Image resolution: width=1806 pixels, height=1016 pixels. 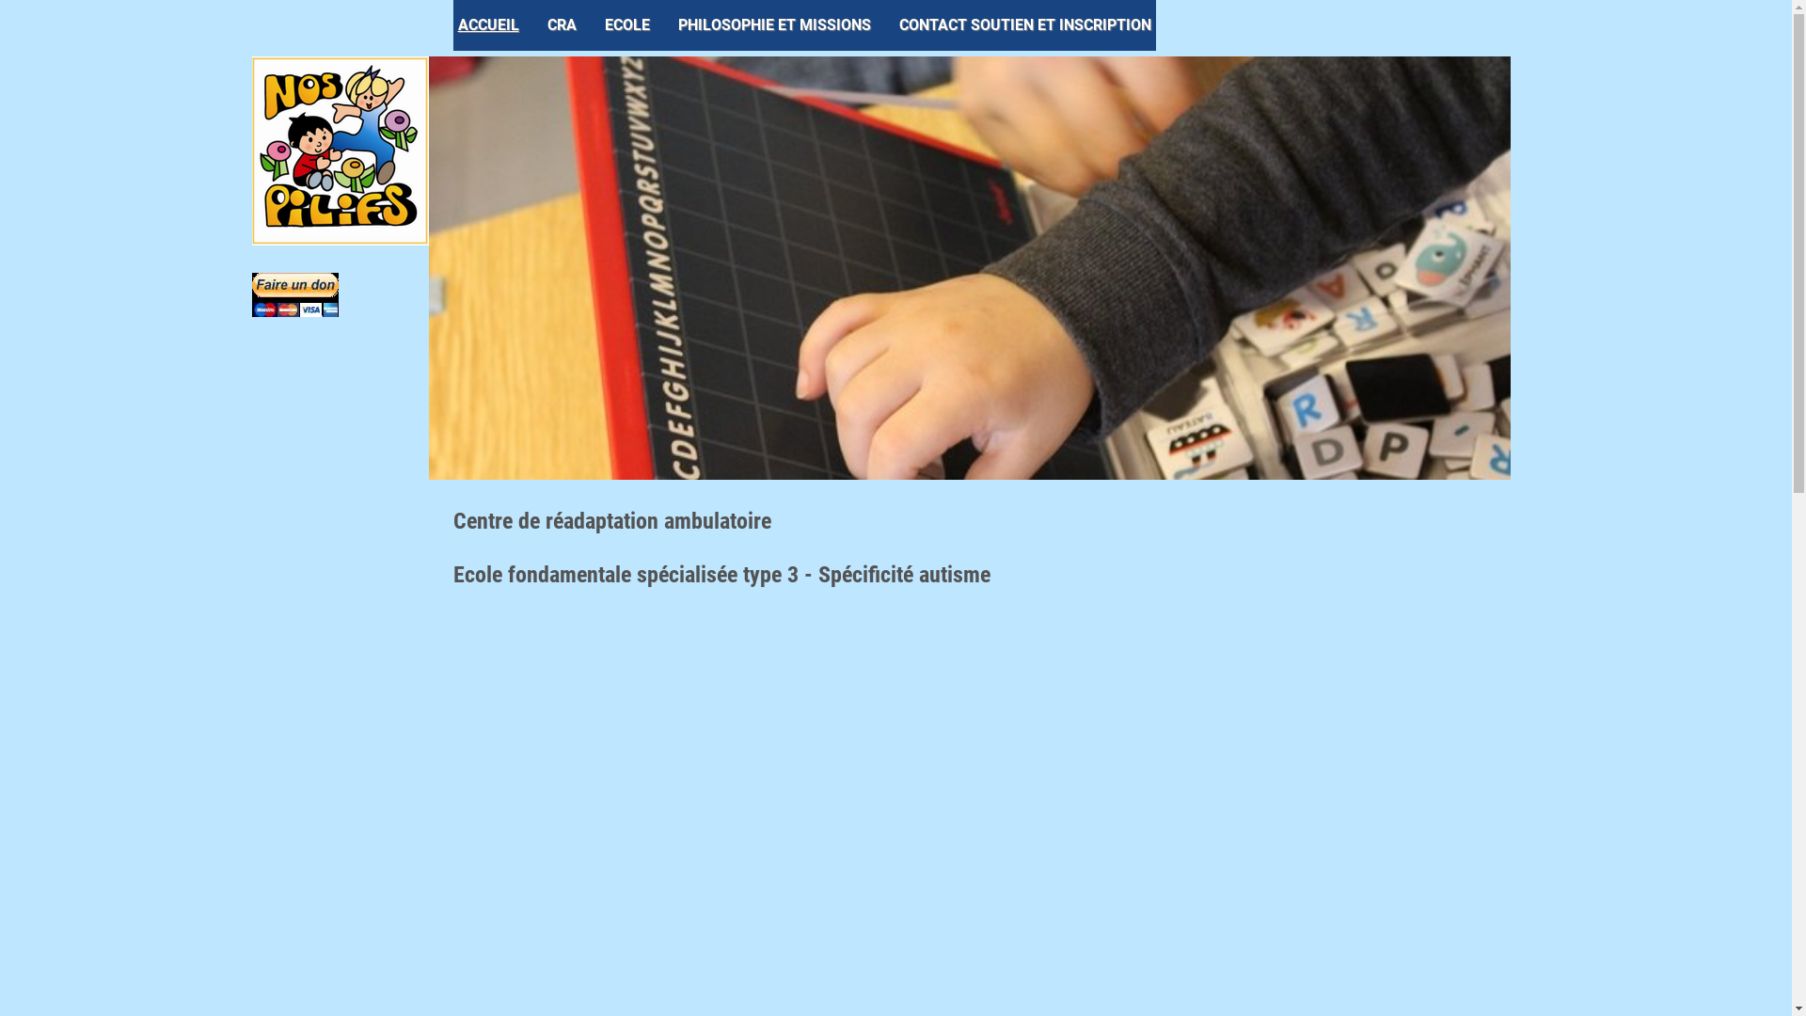 I want to click on CONTACT SOUTIEN ET INSCRIPTION, so click(x=1024, y=25).